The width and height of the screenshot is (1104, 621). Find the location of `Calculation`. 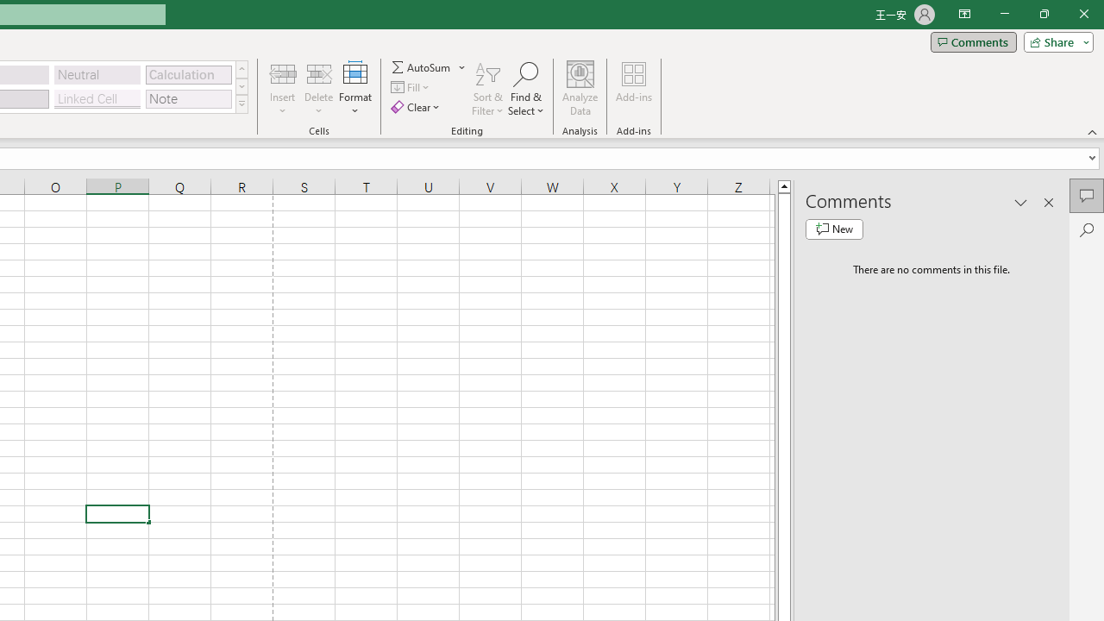

Calculation is located at coordinates (188, 74).